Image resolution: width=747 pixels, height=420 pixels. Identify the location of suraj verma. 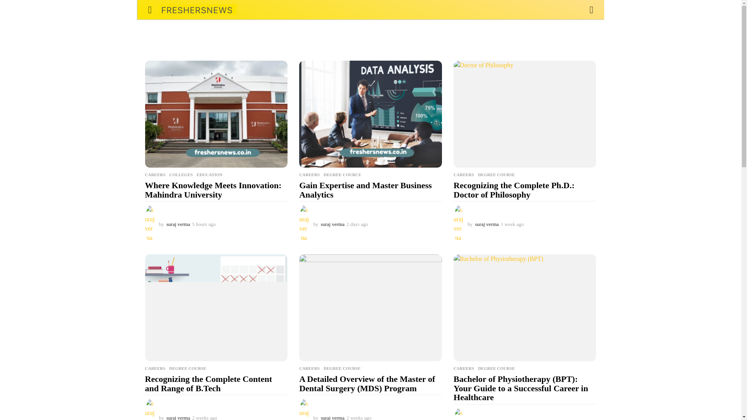
(332, 224).